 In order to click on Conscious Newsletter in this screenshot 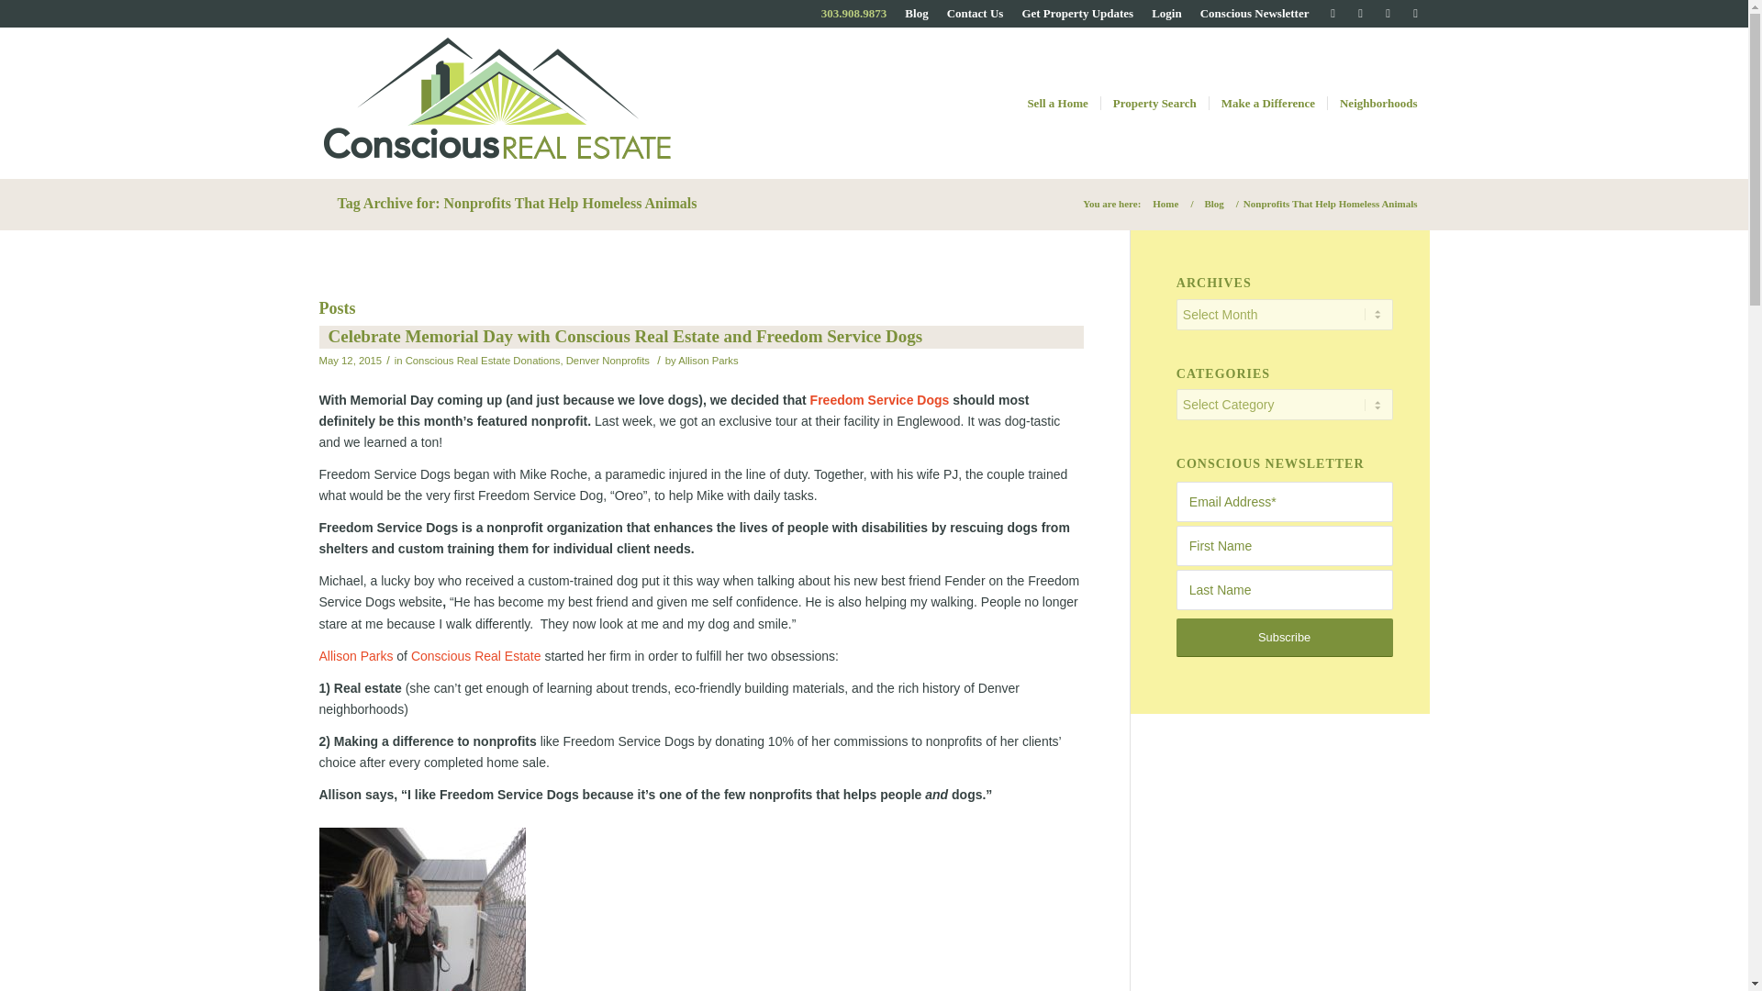, I will do `click(1254, 13)`.